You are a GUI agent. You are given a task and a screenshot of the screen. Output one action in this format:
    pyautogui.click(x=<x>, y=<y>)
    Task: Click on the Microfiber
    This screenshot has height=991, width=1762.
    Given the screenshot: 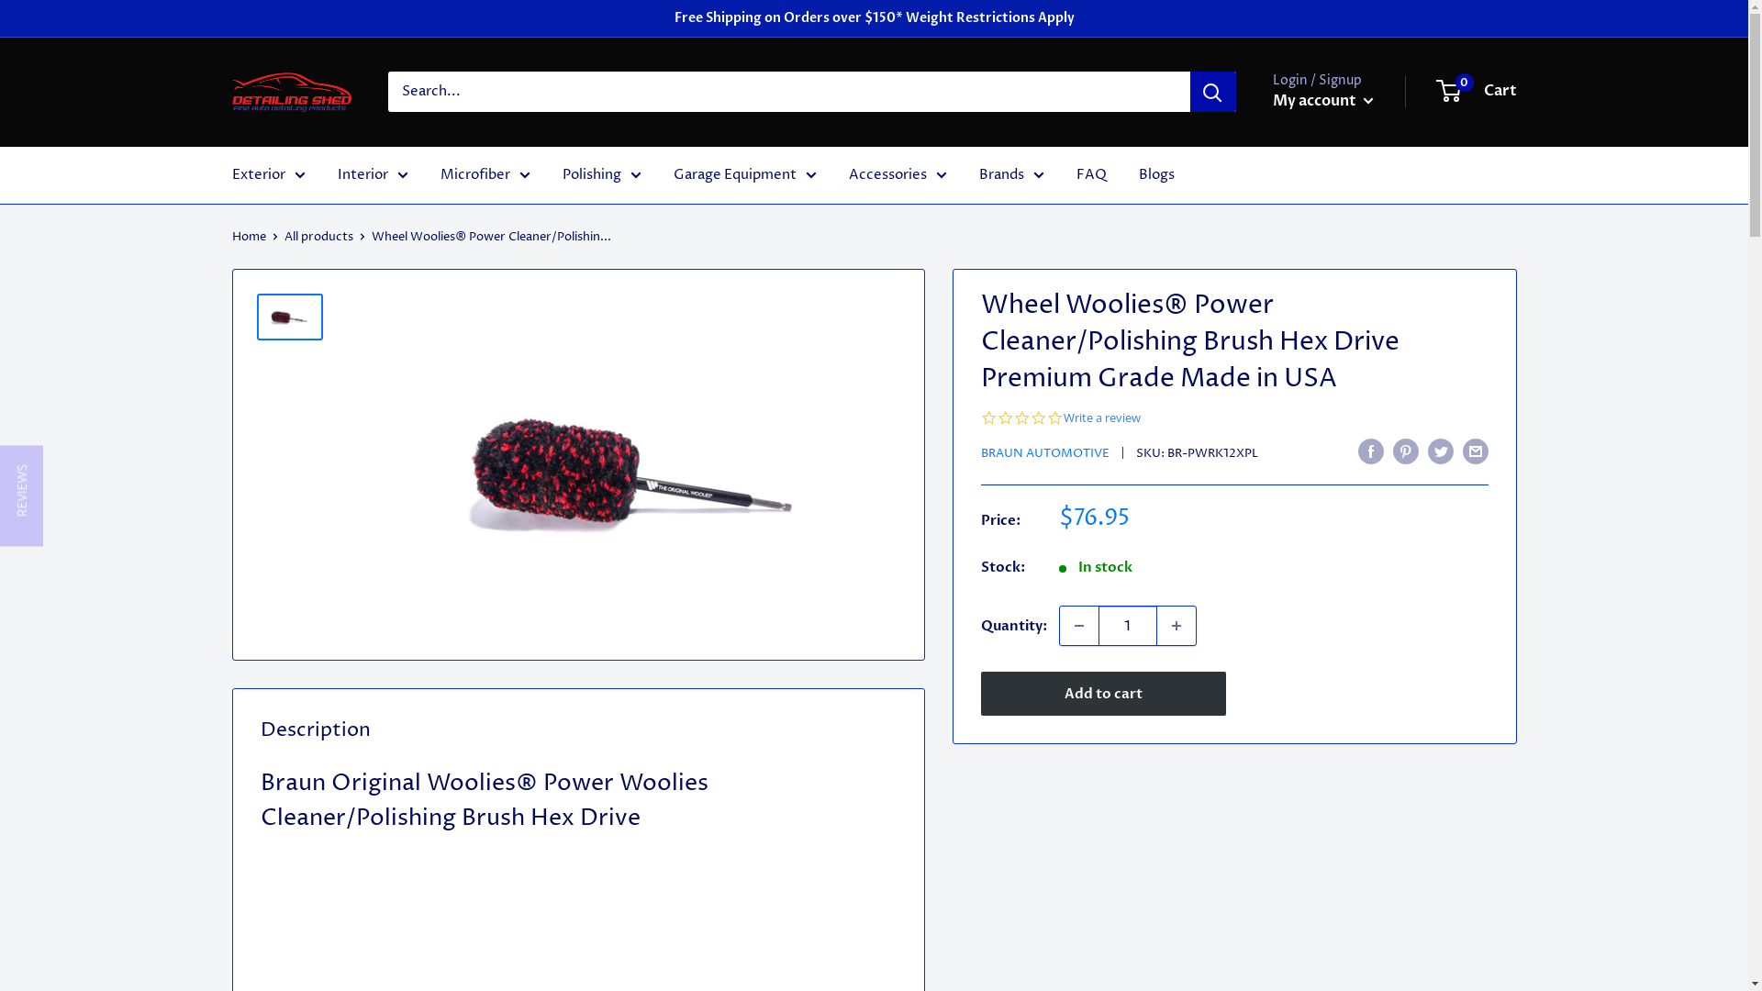 What is the action you would take?
    pyautogui.click(x=485, y=175)
    